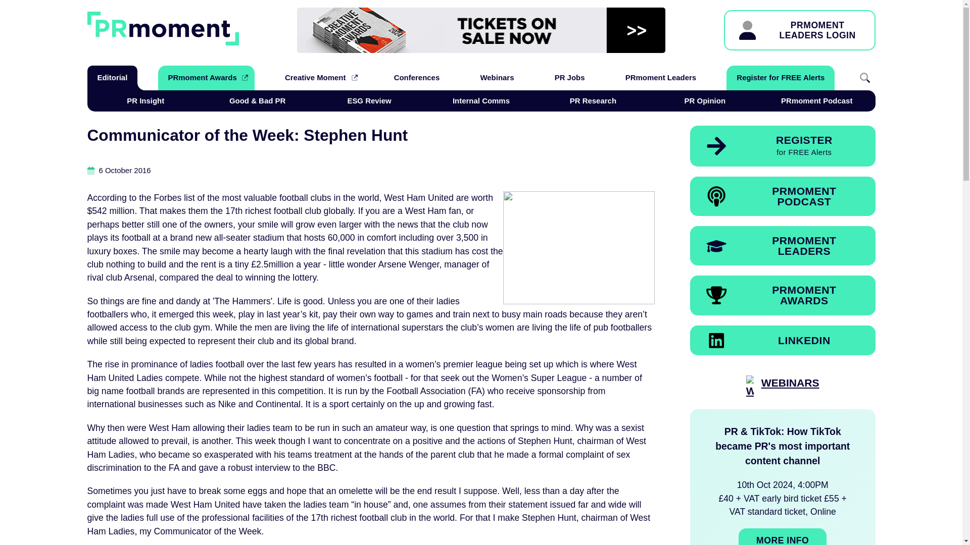 This screenshot has height=545, width=970. What do you see at coordinates (369, 101) in the screenshot?
I see `PR Research` at bounding box center [369, 101].